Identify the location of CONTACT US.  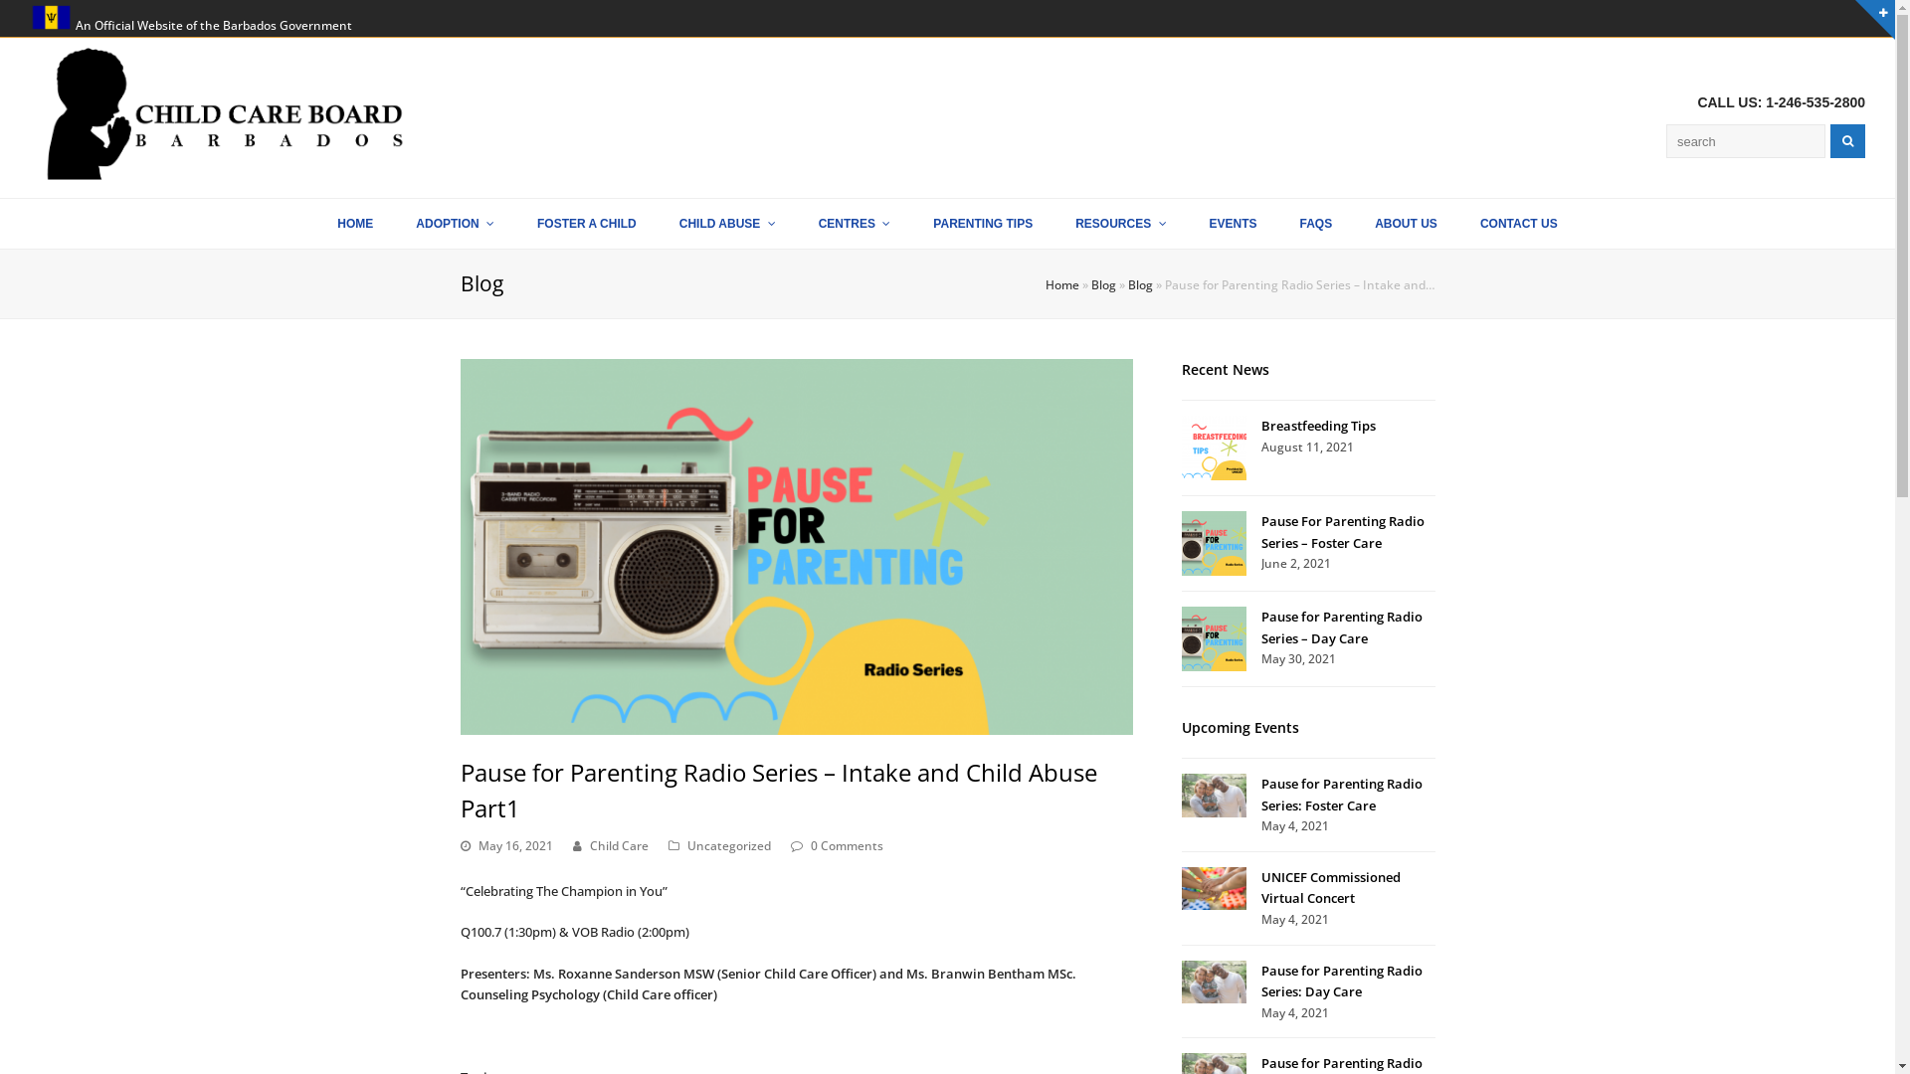
(1519, 224).